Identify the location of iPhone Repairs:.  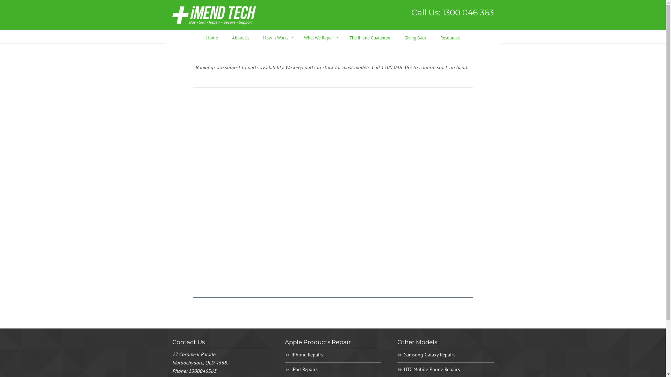
(333, 355).